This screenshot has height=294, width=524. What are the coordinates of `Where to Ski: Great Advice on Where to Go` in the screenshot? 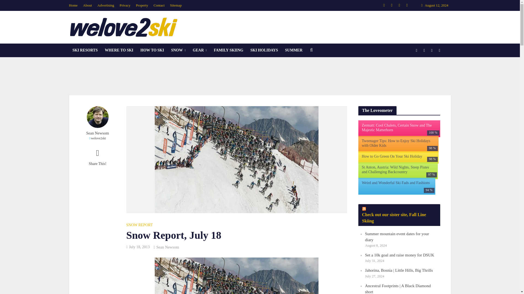 It's located at (119, 50).